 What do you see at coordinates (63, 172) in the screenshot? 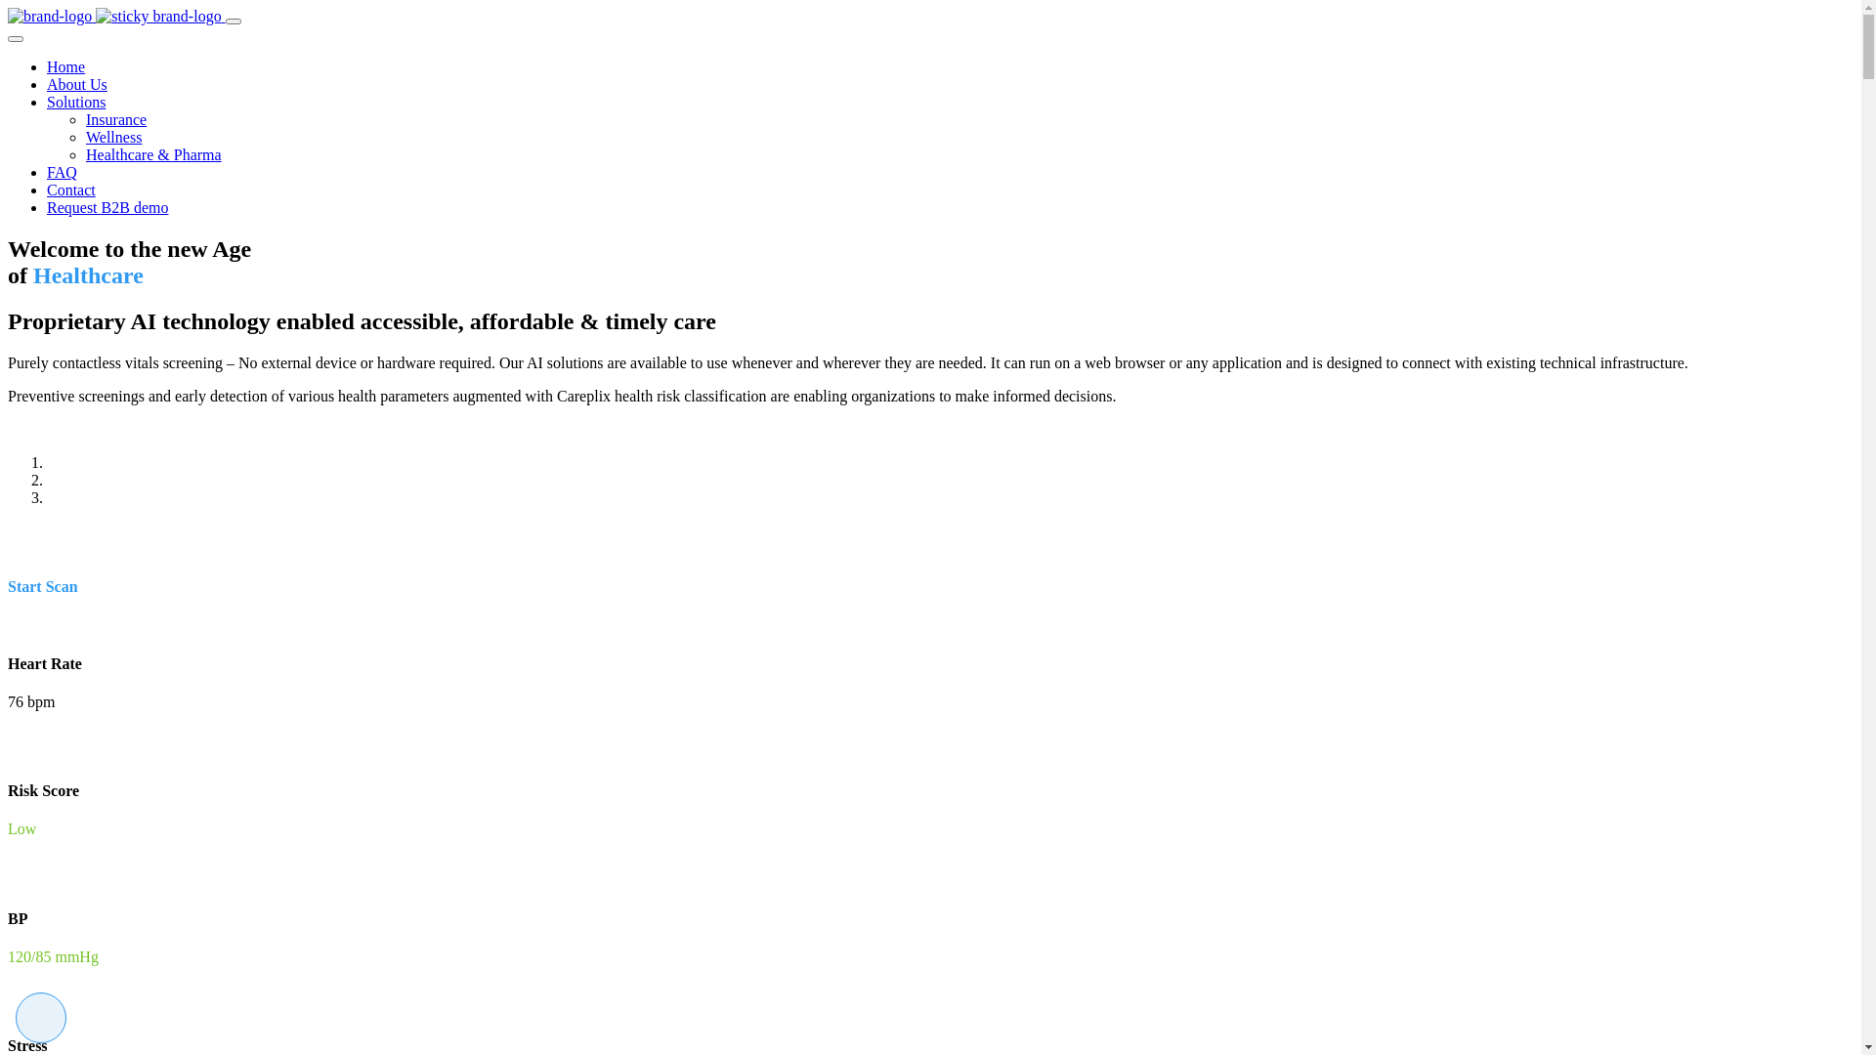
I see `FAQ` at bounding box center [63, 172].